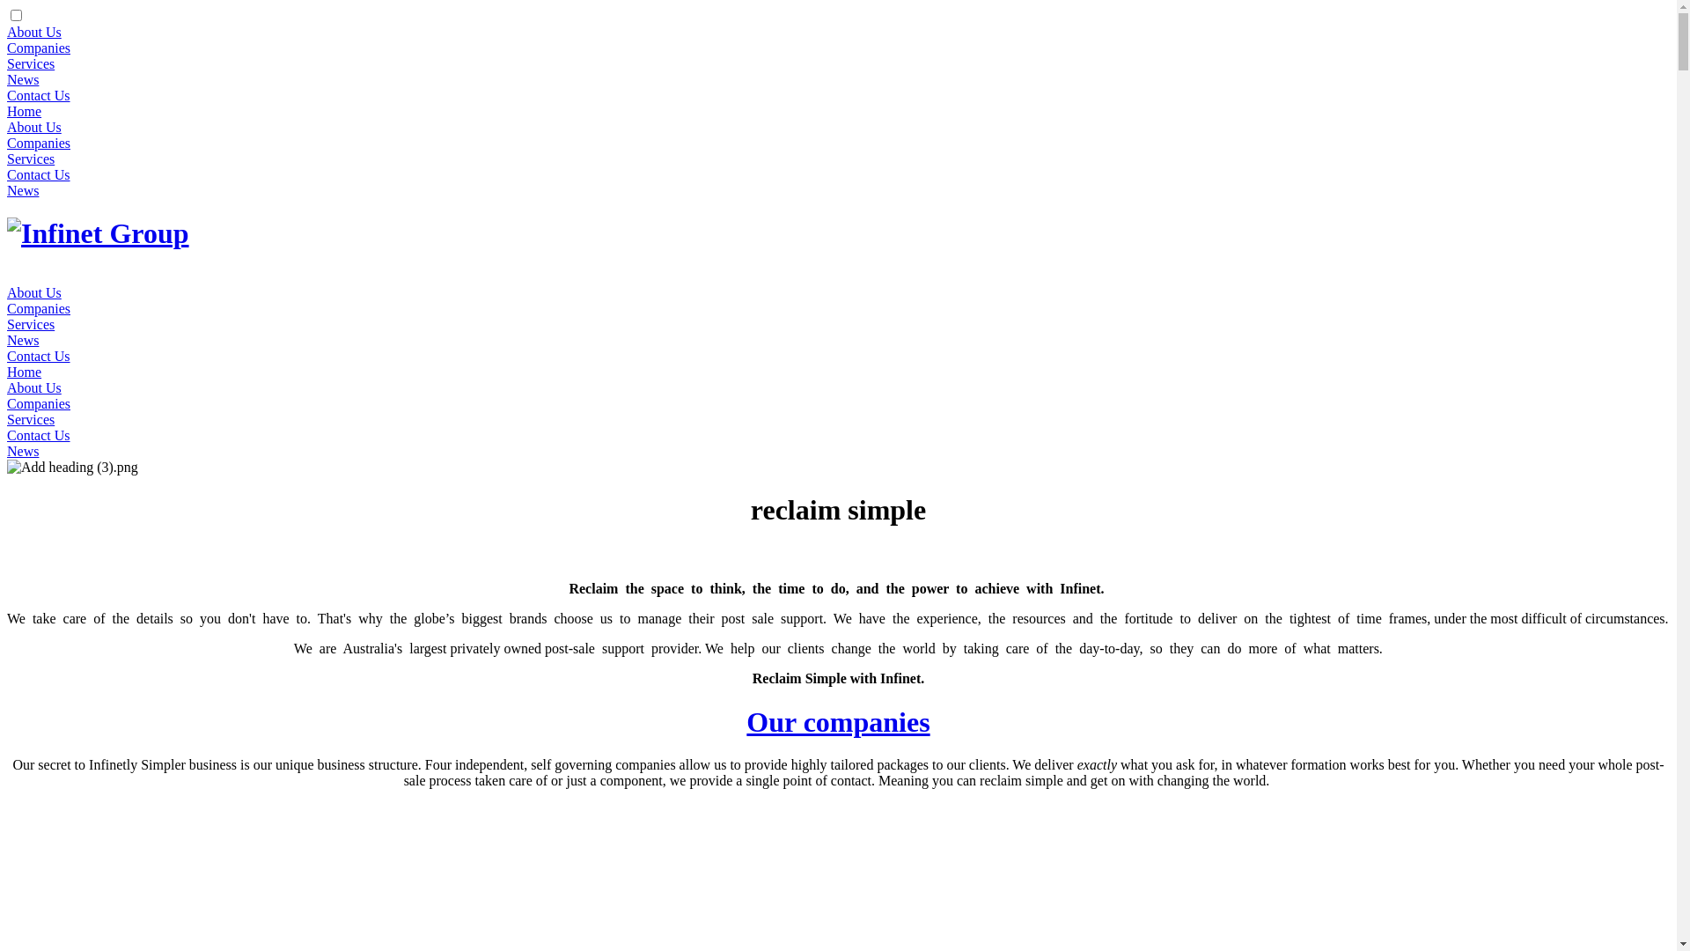 The height and width of the screenshot is (951, 1690). I want to click on About Us, so click(34, 127).